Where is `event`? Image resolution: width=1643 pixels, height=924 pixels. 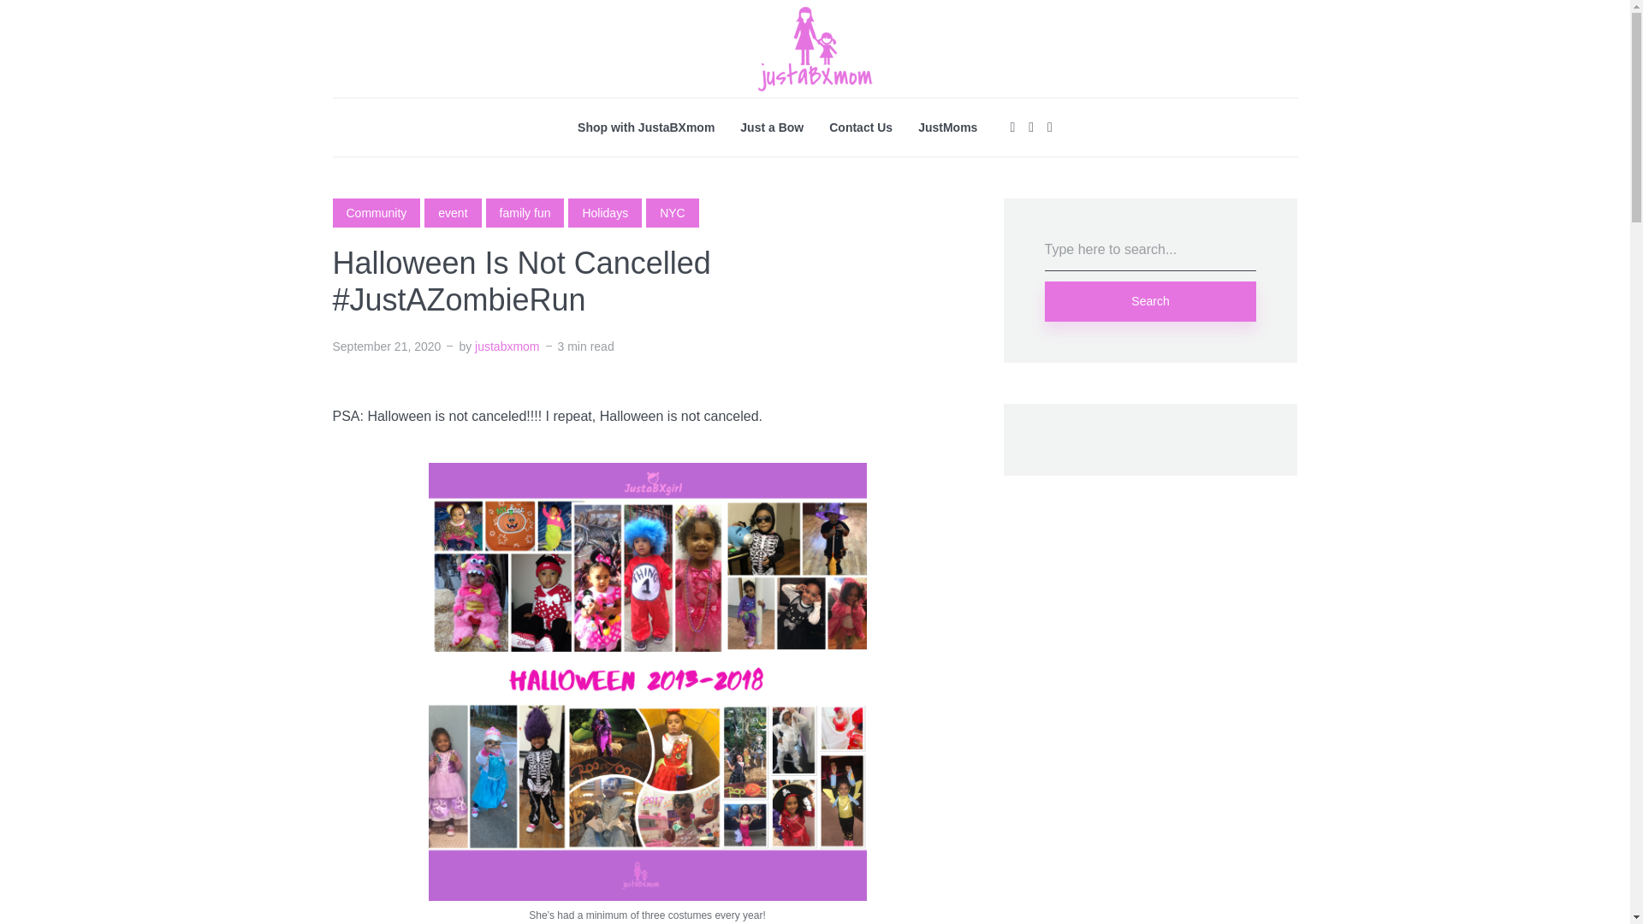 event is located at coordinates (452, 212).